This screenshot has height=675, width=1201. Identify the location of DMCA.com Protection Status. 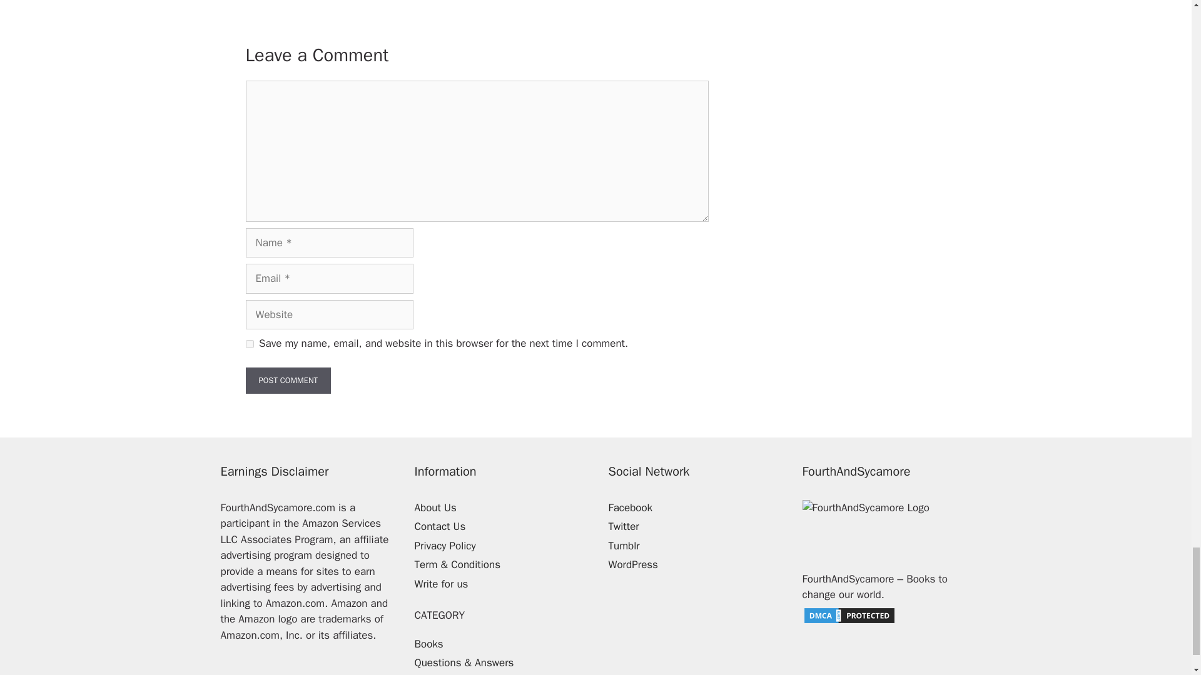
(849, 621).